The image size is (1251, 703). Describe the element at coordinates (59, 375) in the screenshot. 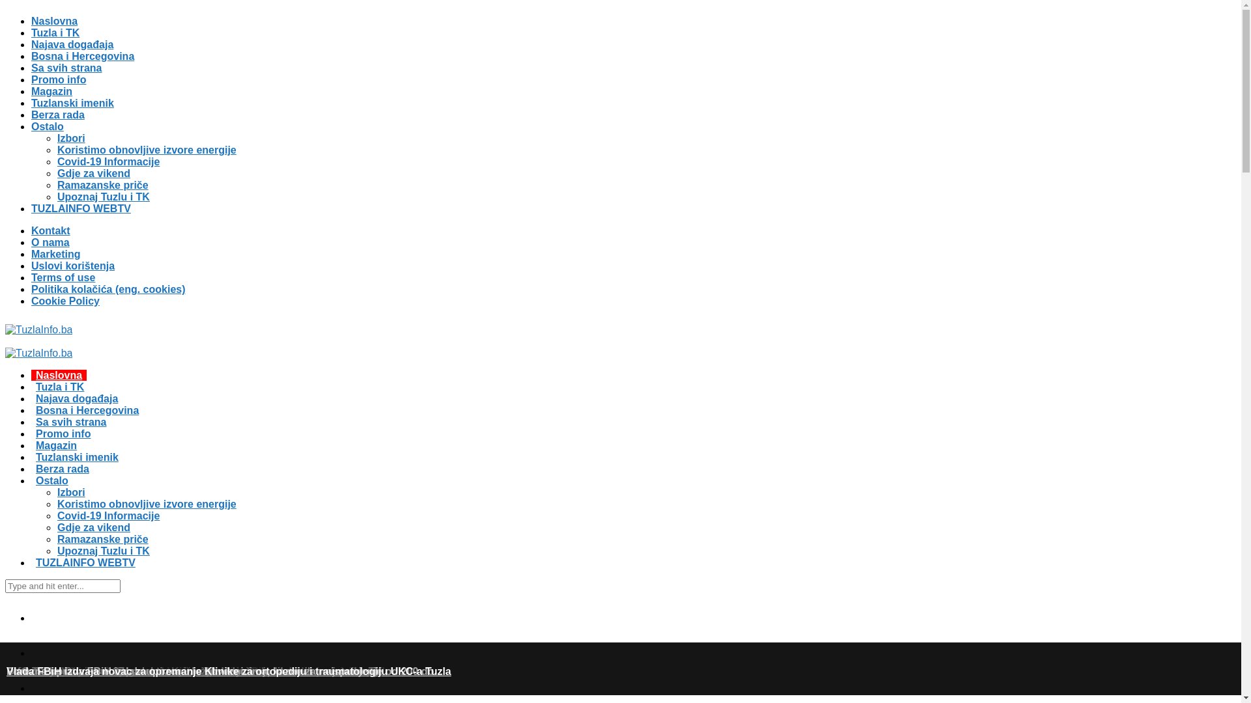

I see `Naslovna` at that location.